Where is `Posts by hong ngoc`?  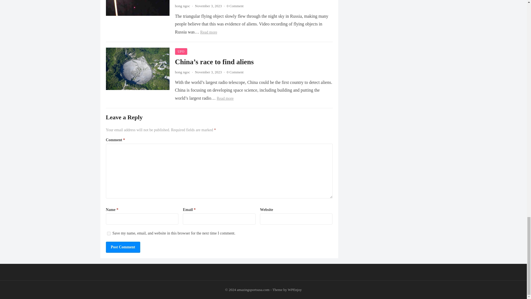 Posts by hong ngoc is located at coordinates (182, 72).